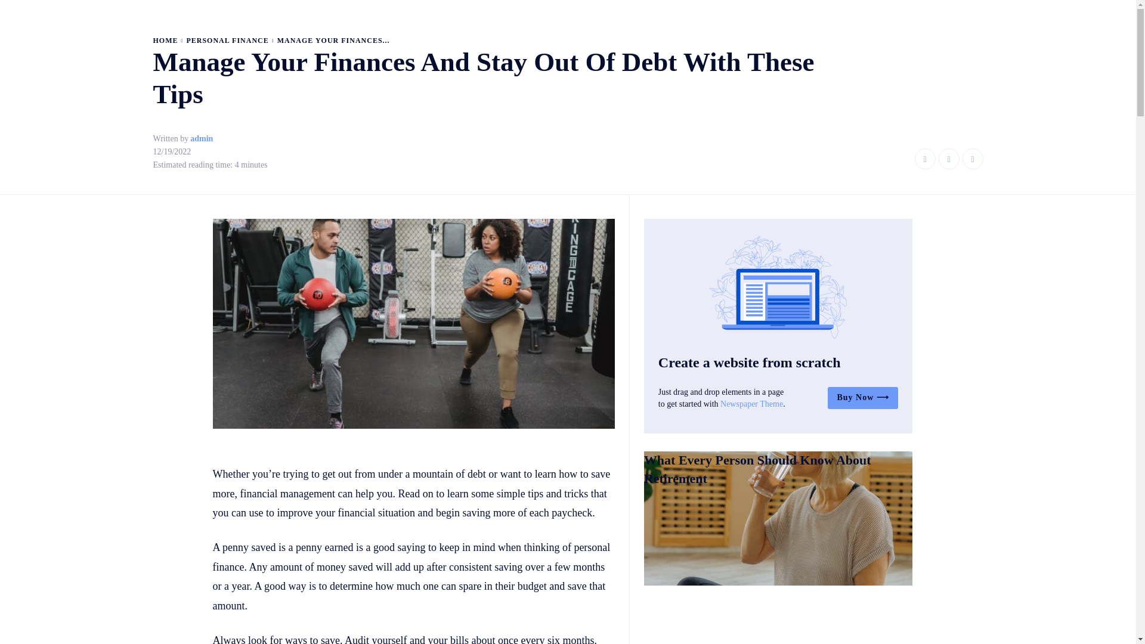 The image size is (1145, 644). Describe the element at coordinates (165, 40) in the screenshot. I see `HOME` at that location.